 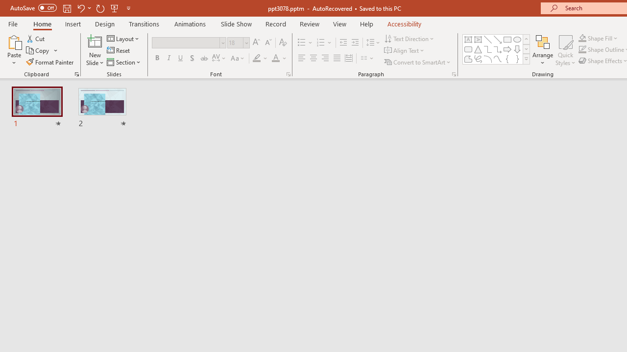 I want to click on Shape Fill Dark Green, Accent 2, so click(x=582, y=38).